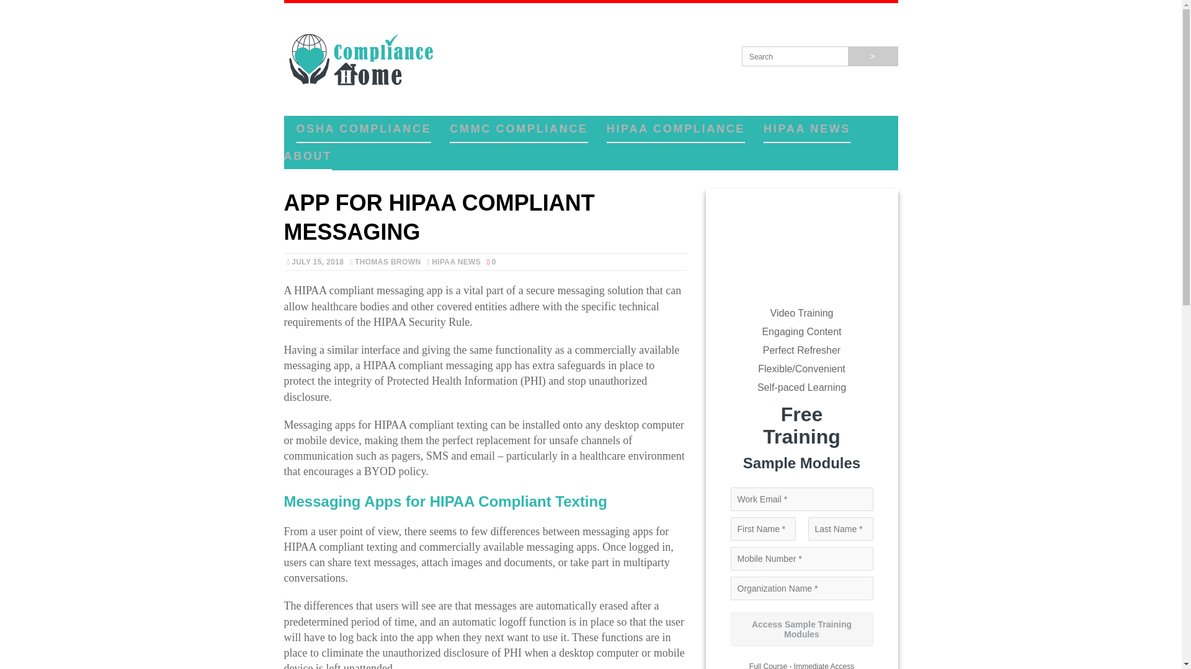  I want to click on ABOUT, so click(308, 157).